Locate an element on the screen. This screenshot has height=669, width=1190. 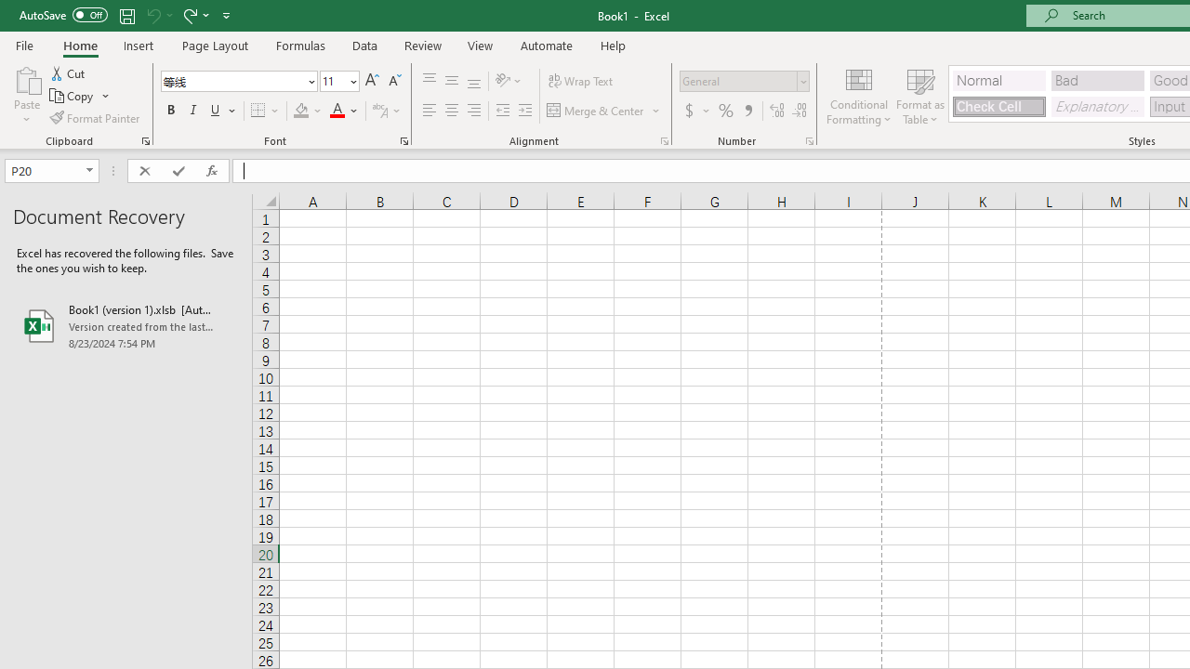
Open is located at coordinates (89, 171).